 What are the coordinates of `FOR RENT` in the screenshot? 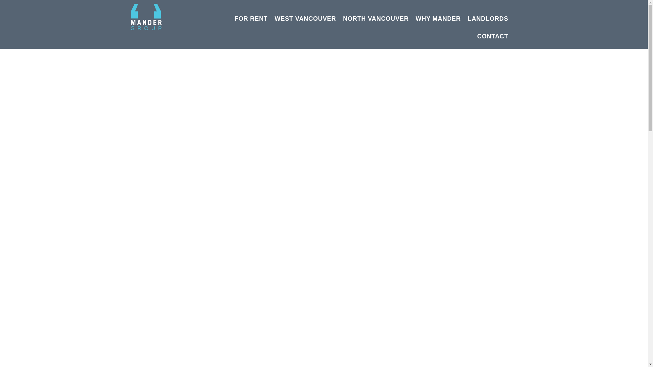 It's located at (251, 19).